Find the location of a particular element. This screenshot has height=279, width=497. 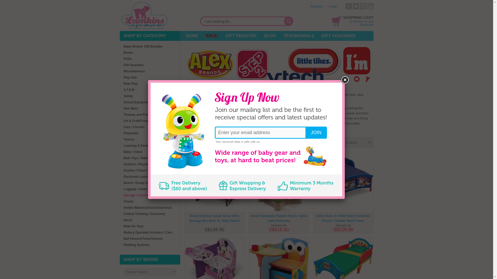

checkout is located at coordinates (367, 24).